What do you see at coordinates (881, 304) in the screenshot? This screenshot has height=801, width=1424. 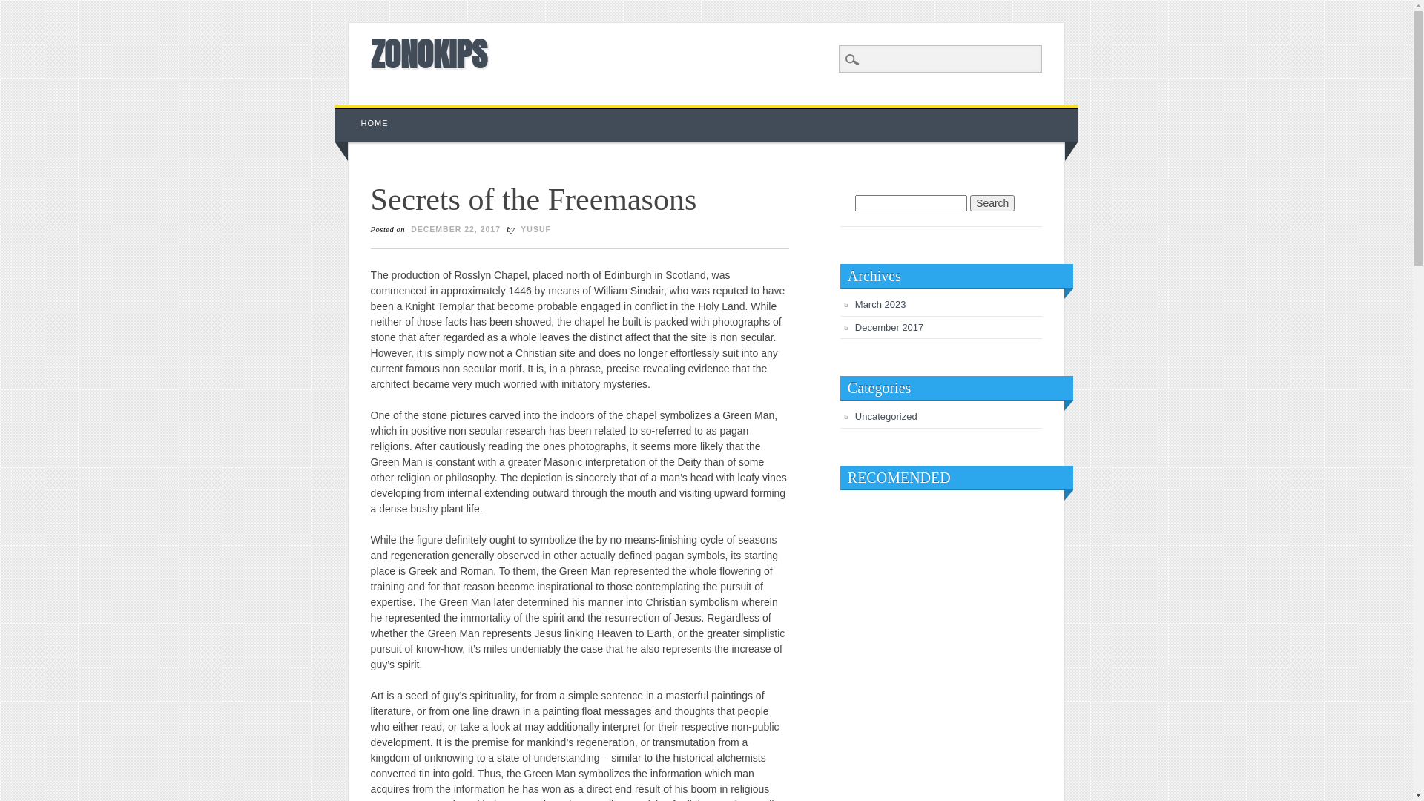 I see `March 2023` at bounding box center [881, 304].